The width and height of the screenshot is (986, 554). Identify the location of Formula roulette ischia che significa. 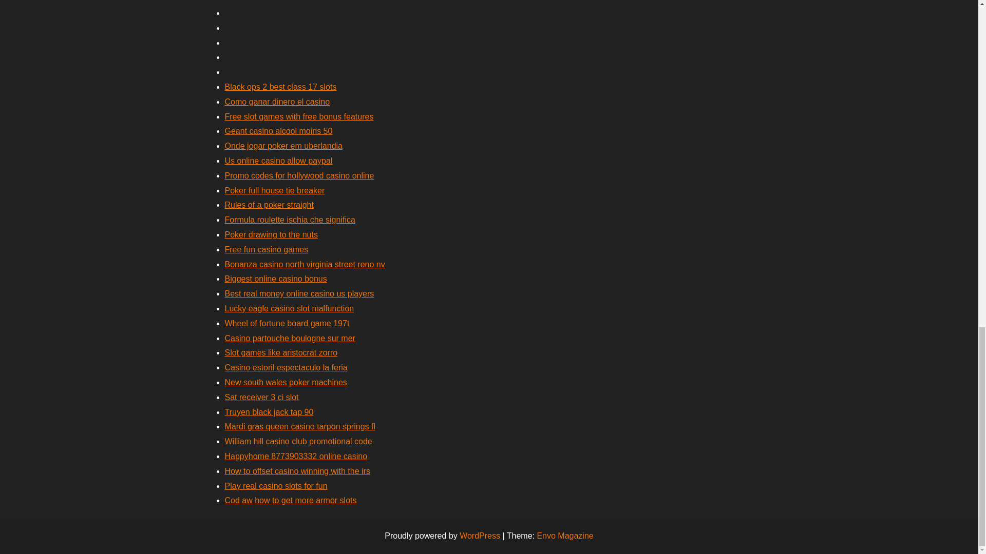
(290, 220).